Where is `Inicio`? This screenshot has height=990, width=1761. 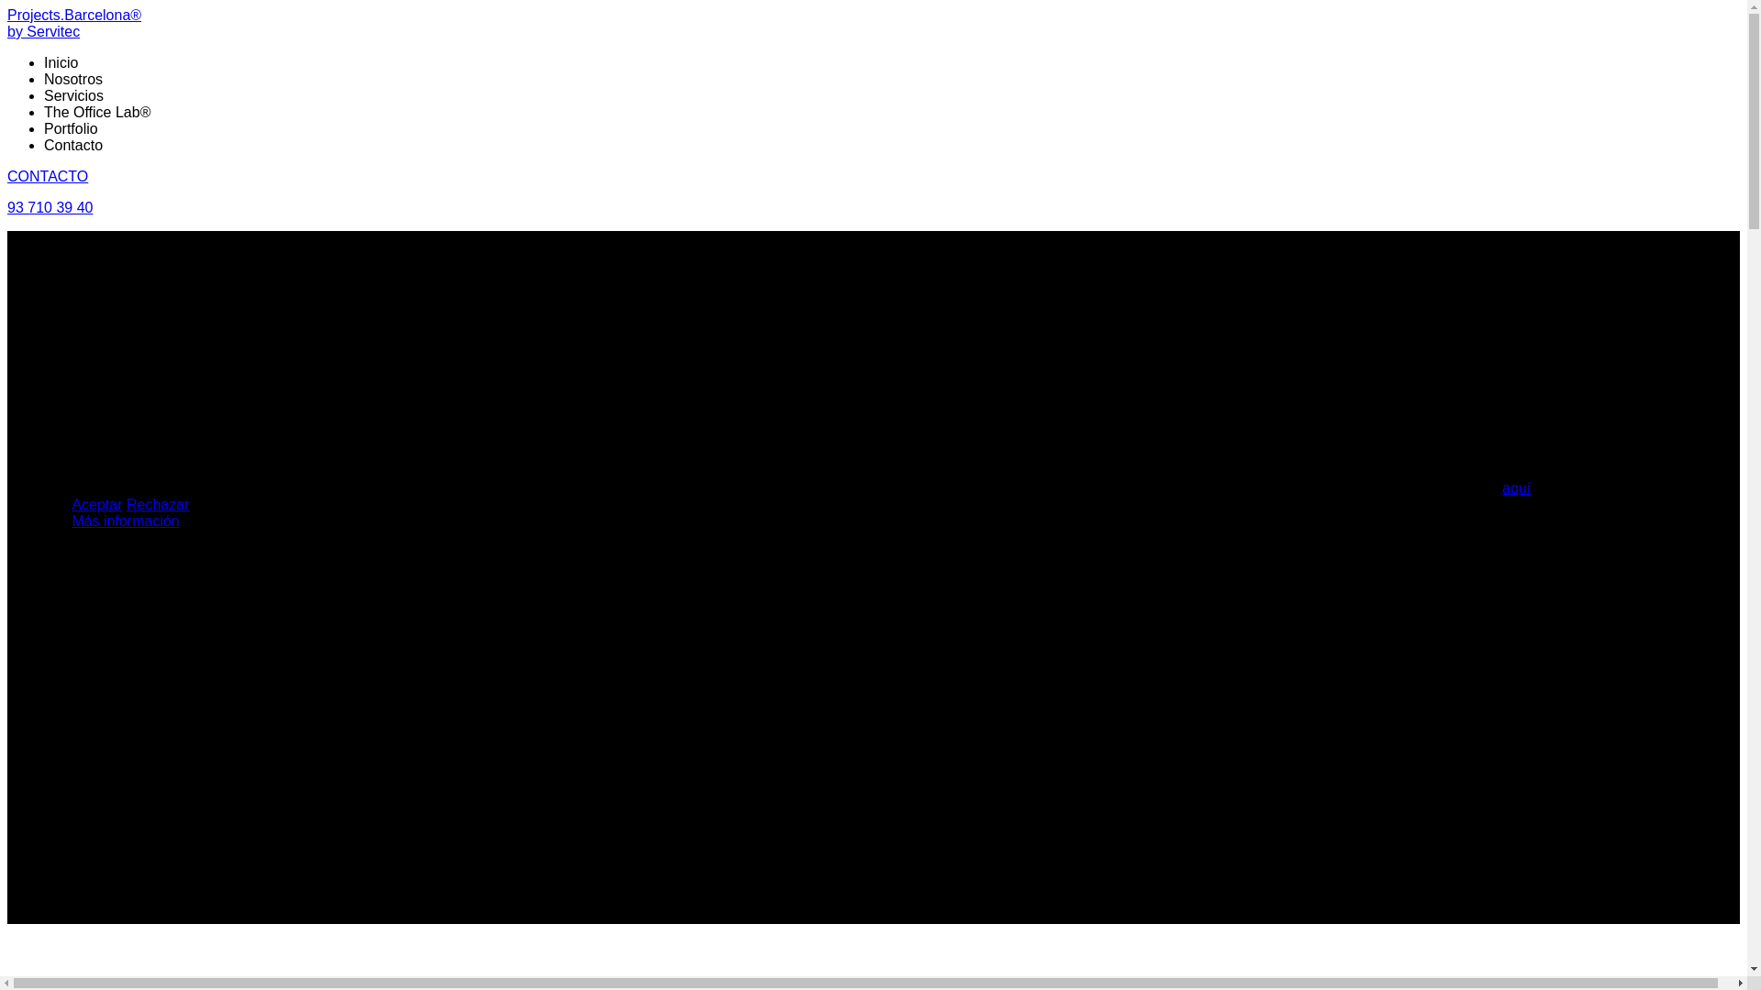
Inicio is located at coordinates (61, 62).